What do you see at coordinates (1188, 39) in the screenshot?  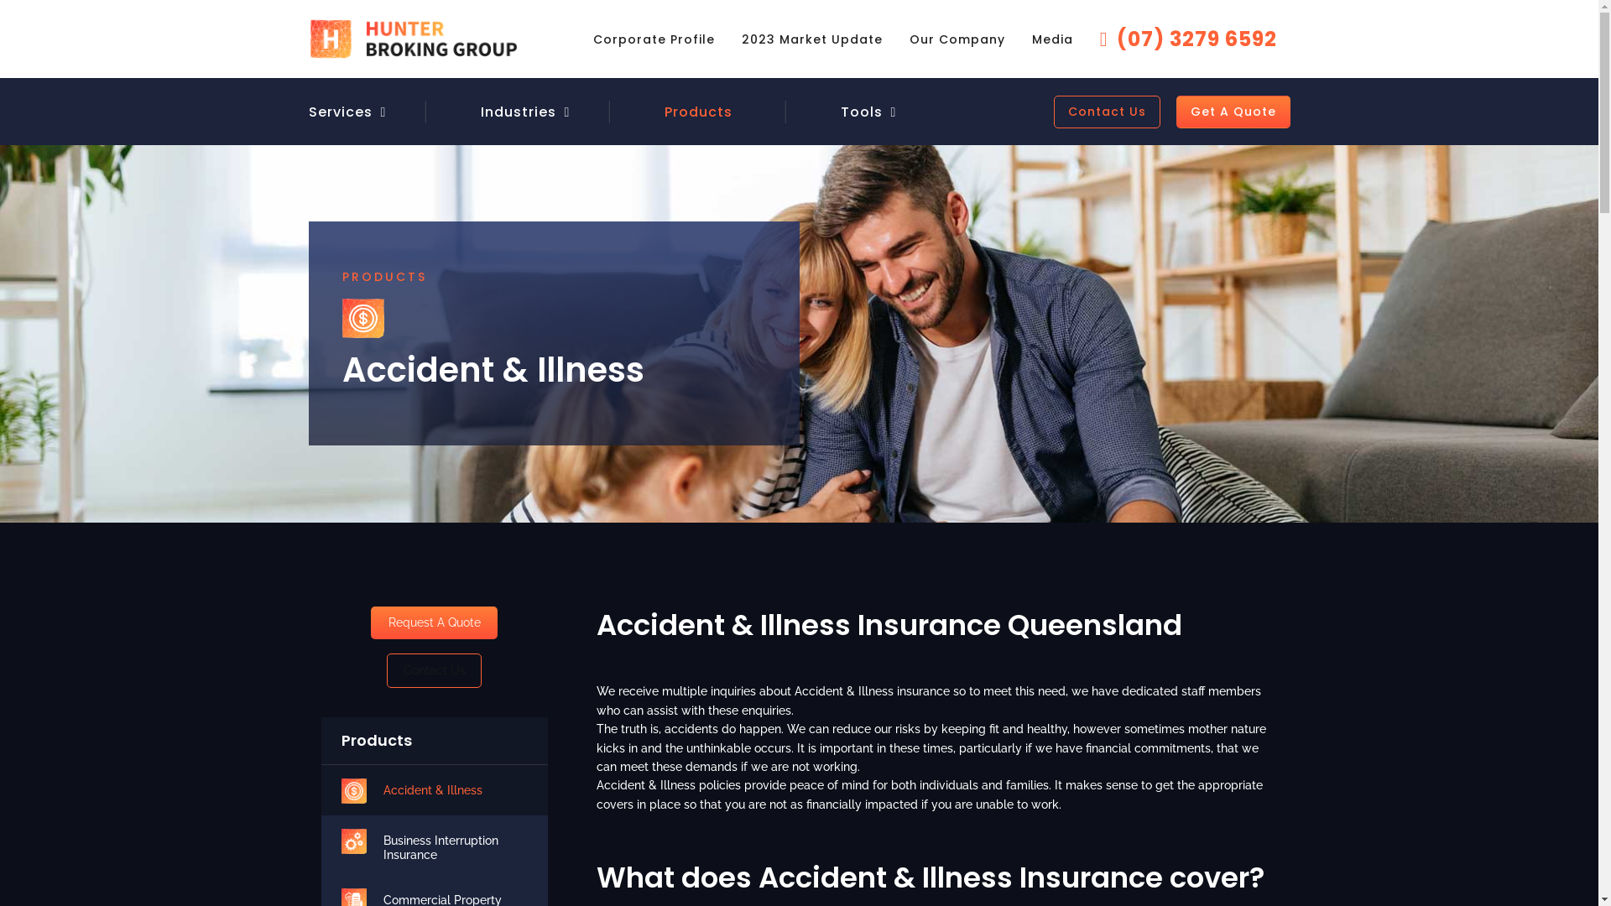 I see `(07) 3279 6592` at bounding box center [1188, 39].